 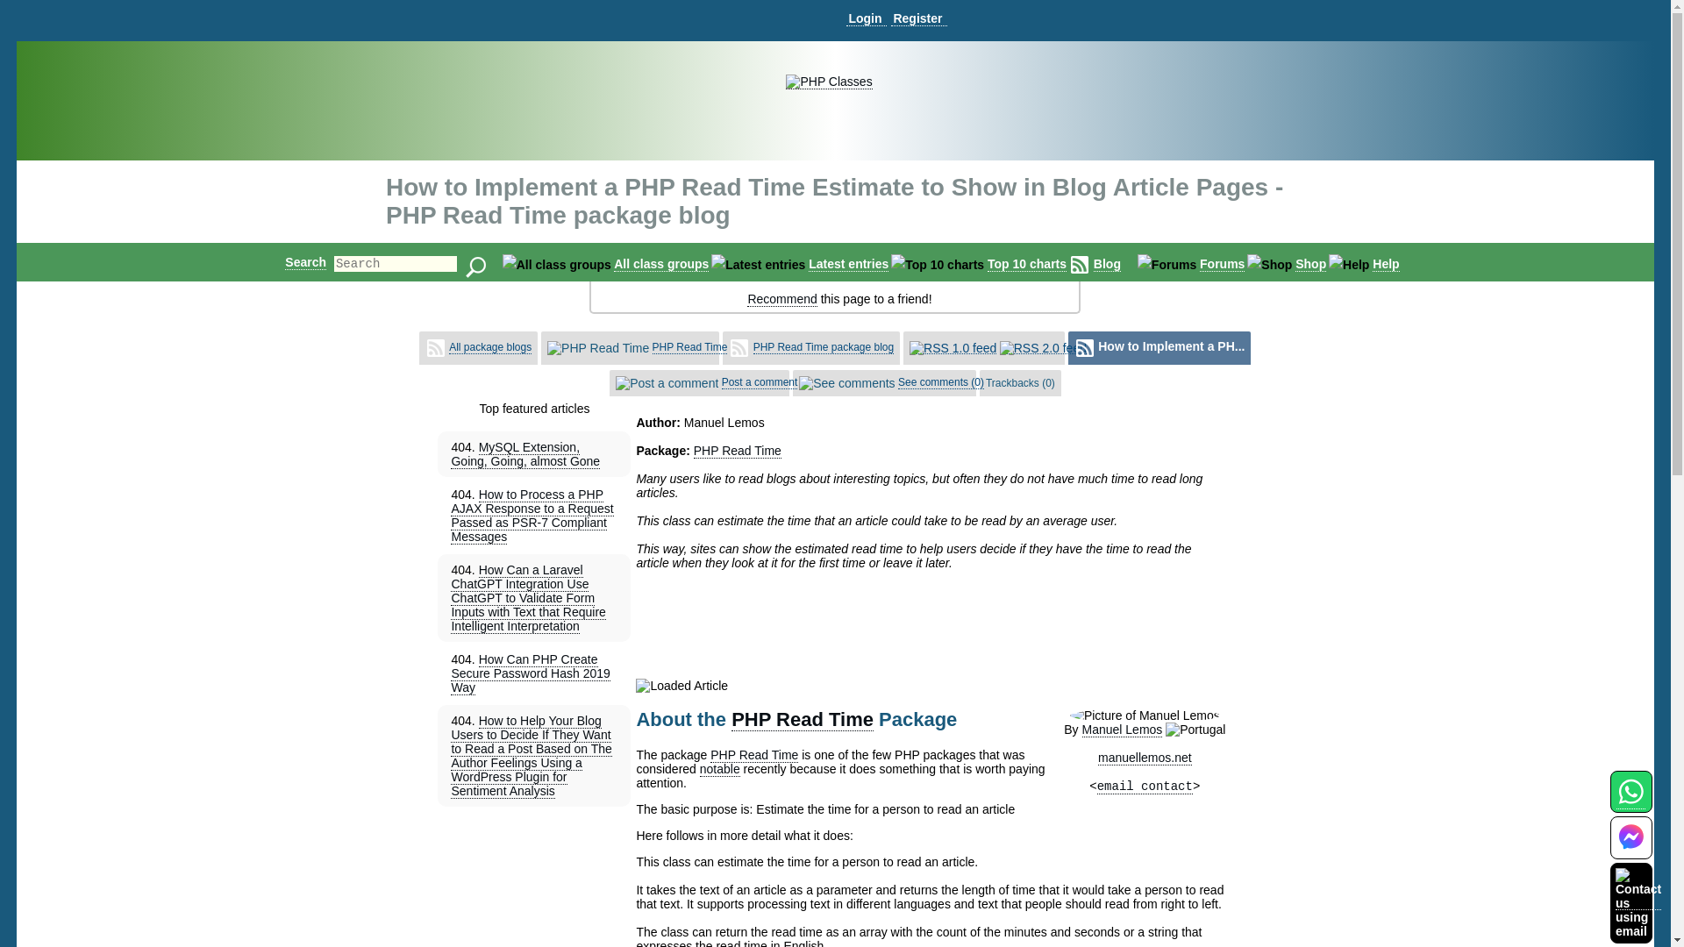 What do you see at coordinates (737, 451) in the screenshot?
I see `PHP Read Time` at bounding box center [737, 451].